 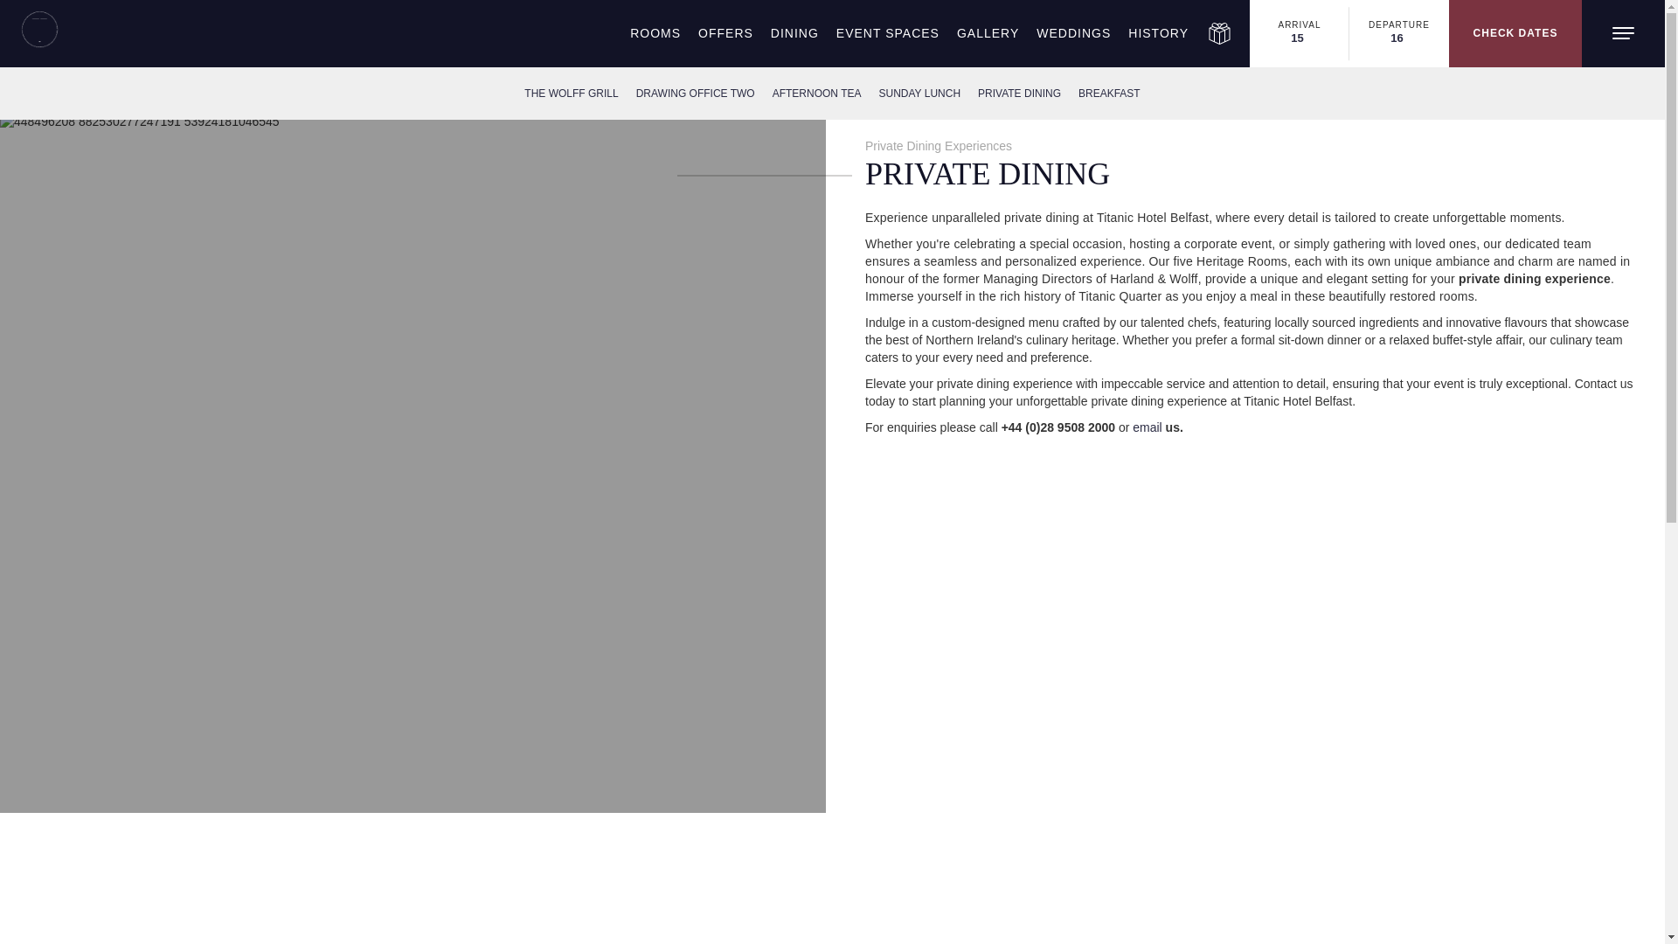 I want to click on ROOMS, so click(x=655, y=33).